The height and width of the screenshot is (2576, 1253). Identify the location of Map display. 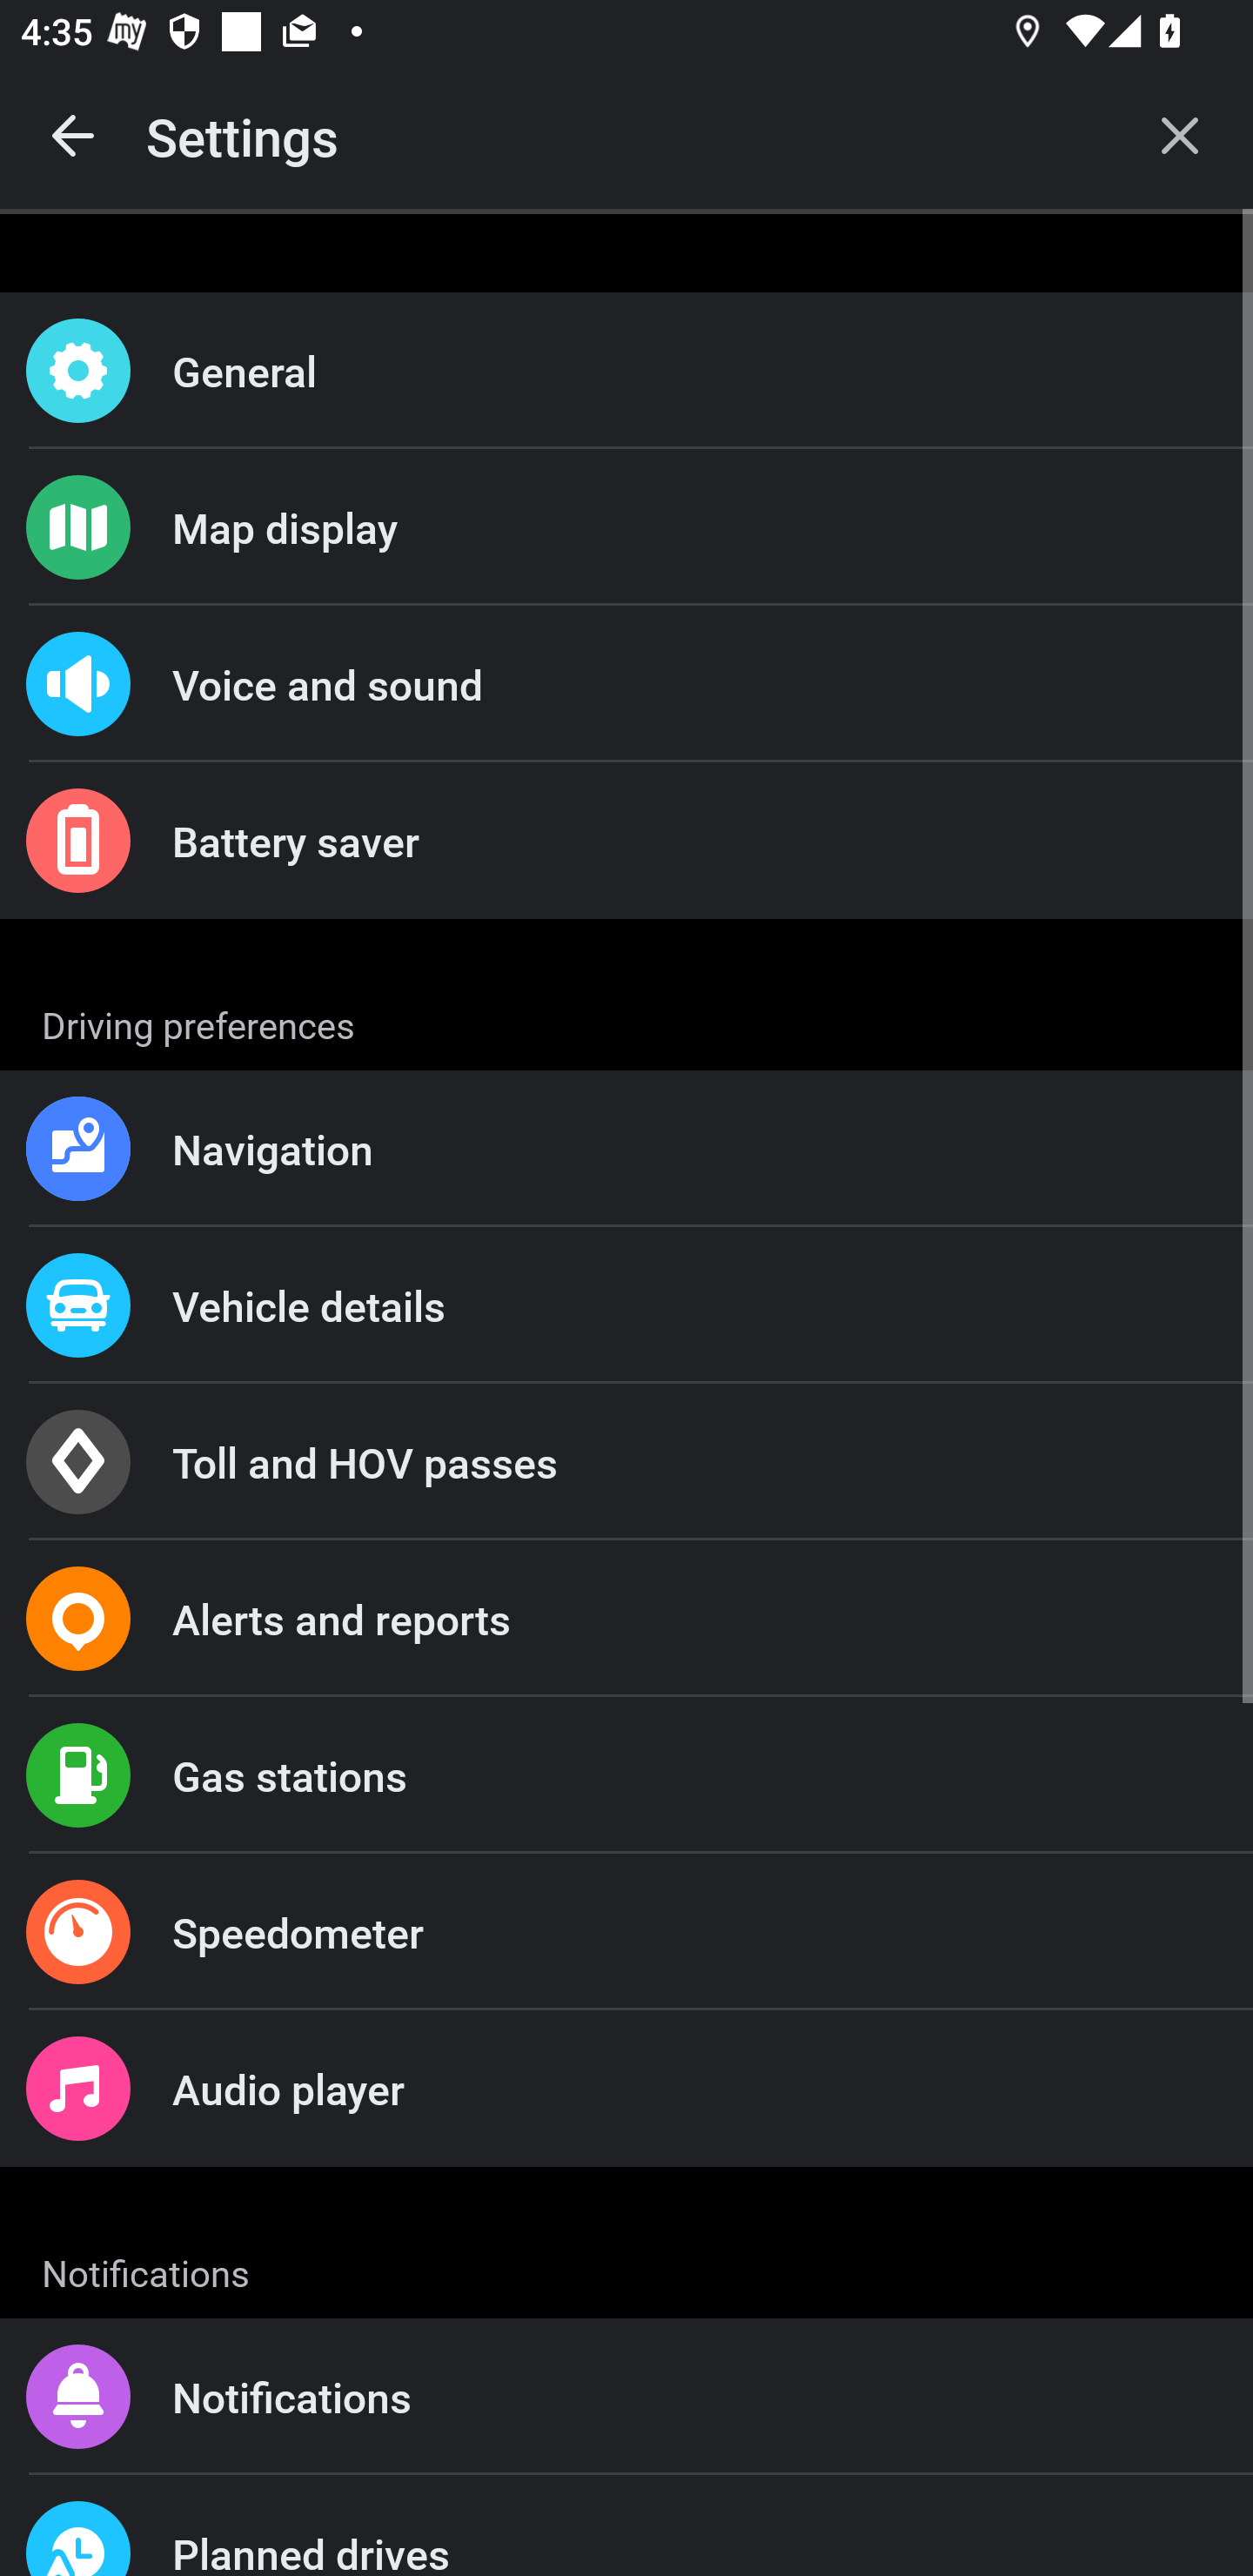
(626, 527).